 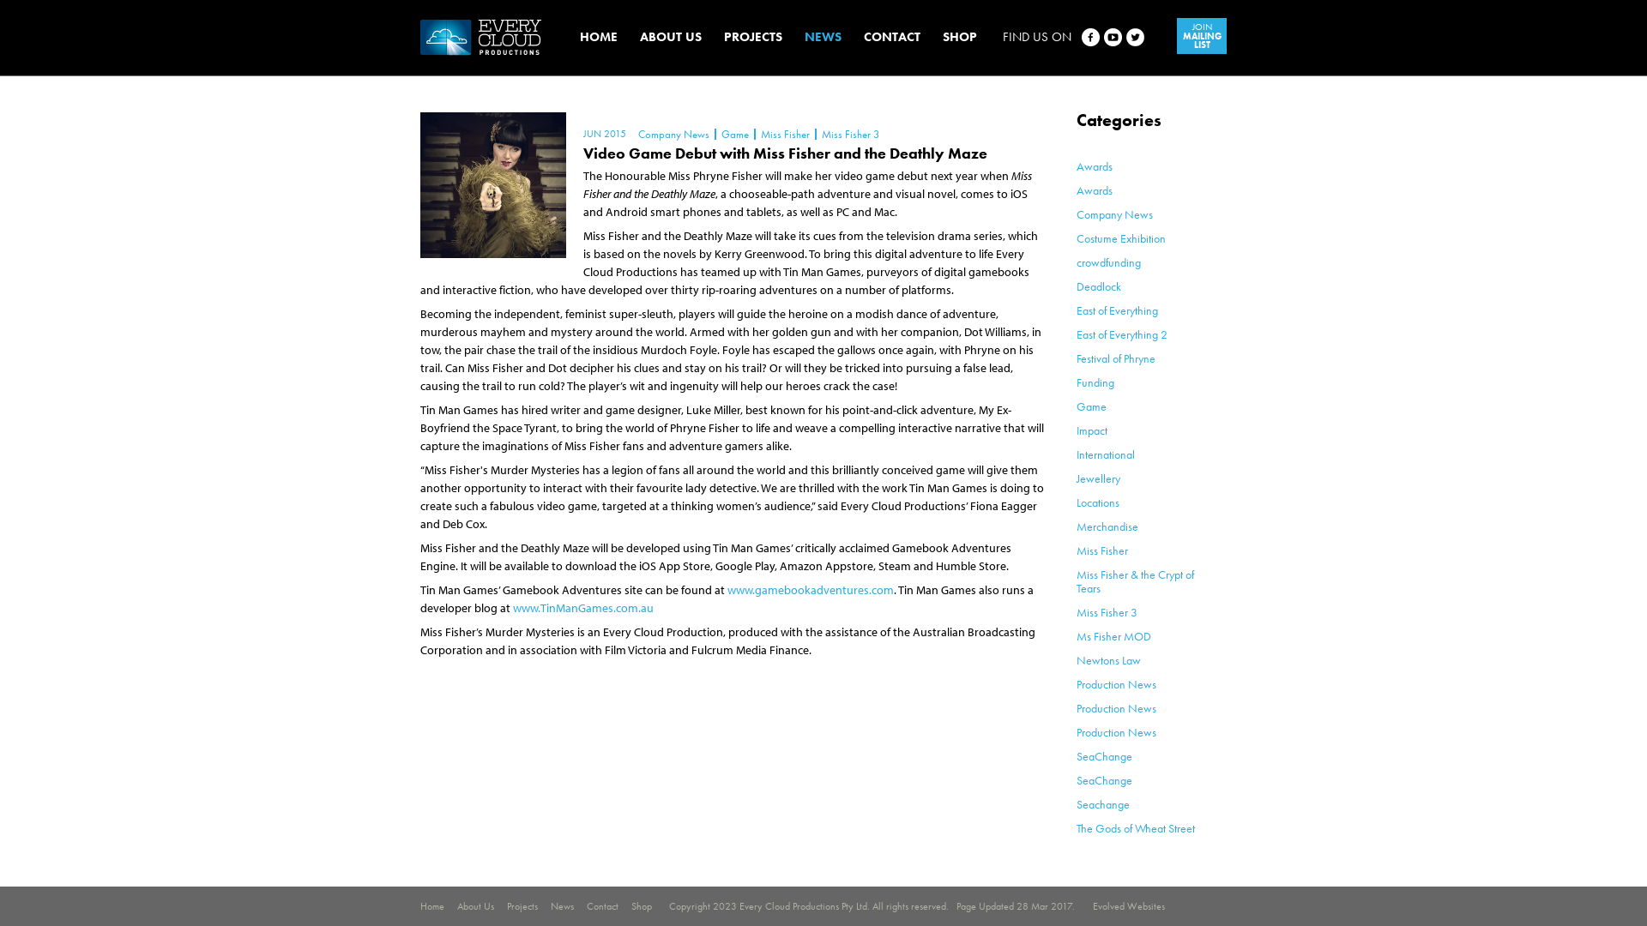 I want to click on Contact, so click(x=602, y=906).